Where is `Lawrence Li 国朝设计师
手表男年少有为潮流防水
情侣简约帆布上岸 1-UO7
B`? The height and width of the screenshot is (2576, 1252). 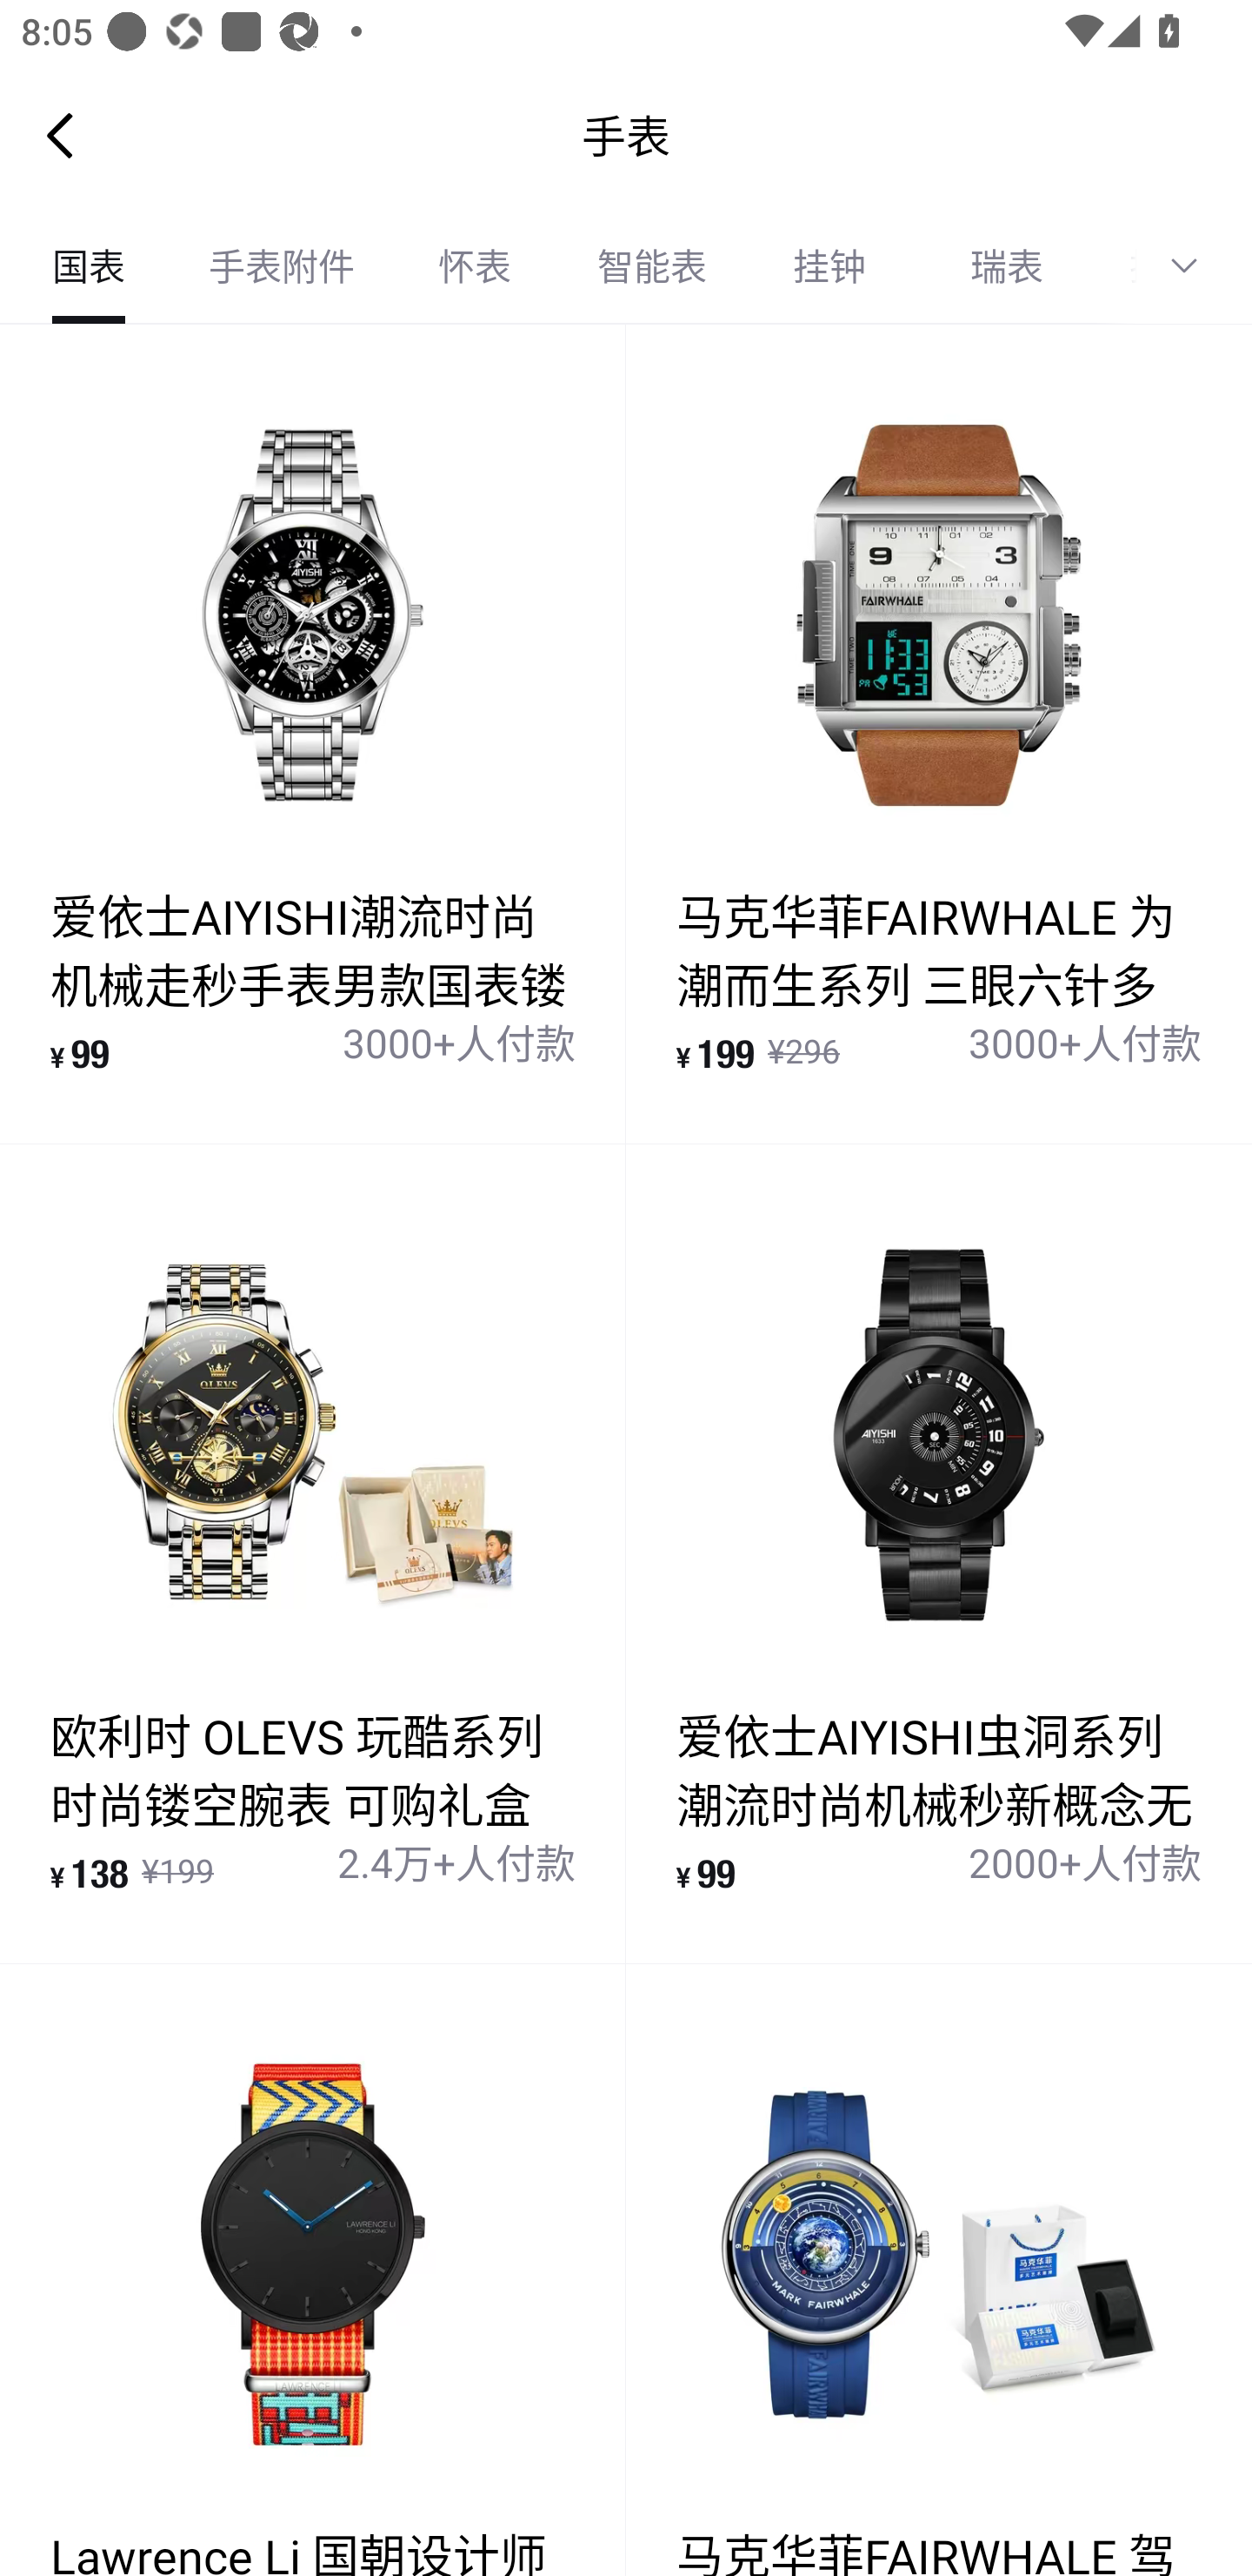 Lawrence Li 国朝设计师
手表男年少有为潮流防水
情侣简约帆布上岸 1-UO7
B is located at coordinates (313, 2270).